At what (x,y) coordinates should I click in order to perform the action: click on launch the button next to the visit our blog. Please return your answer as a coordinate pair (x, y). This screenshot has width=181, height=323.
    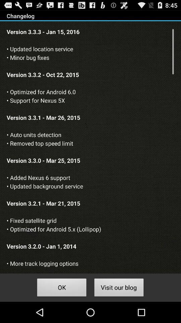
    Looking at the image, I should click on (62, 289).